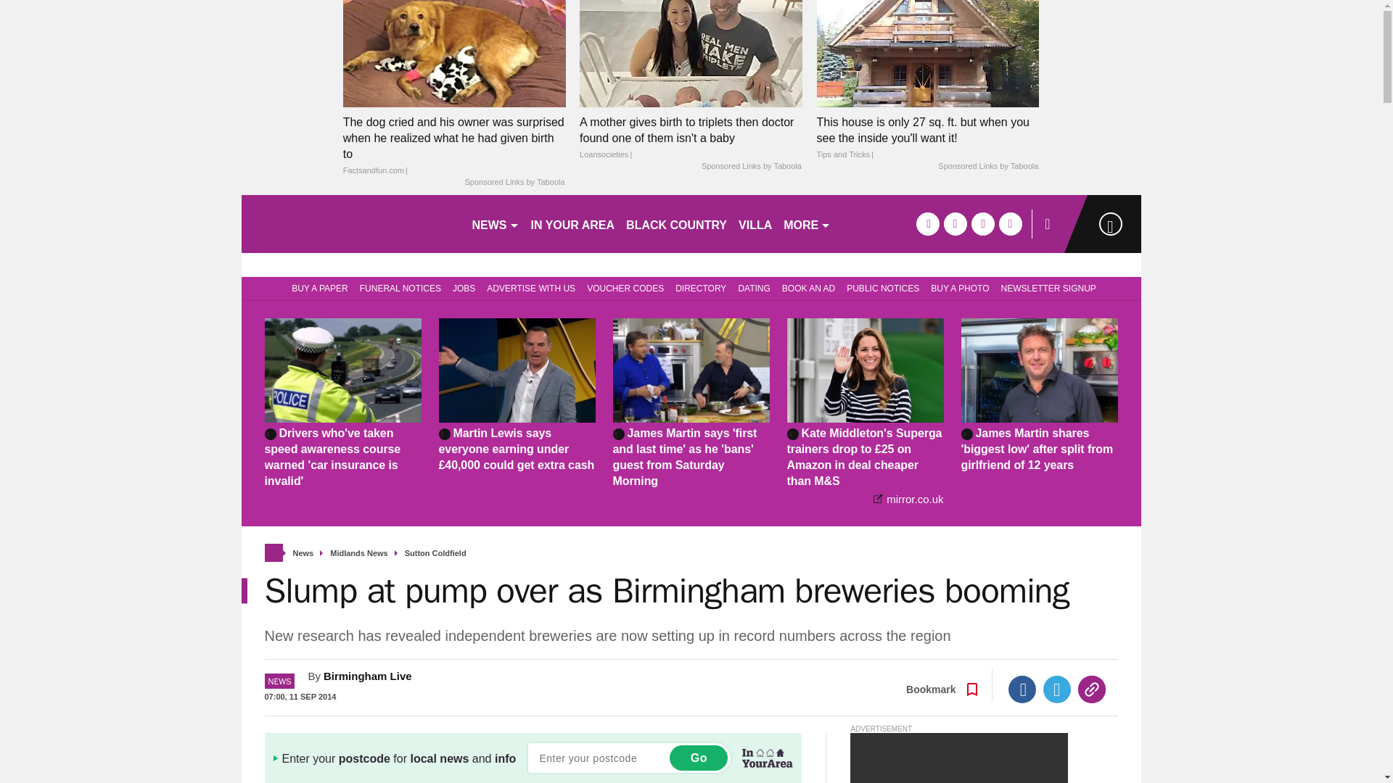  What do you see at coordinates (676, 223) in the screenshot?
I see `BLACK COUNTRY` at bounding box center [676, 223].